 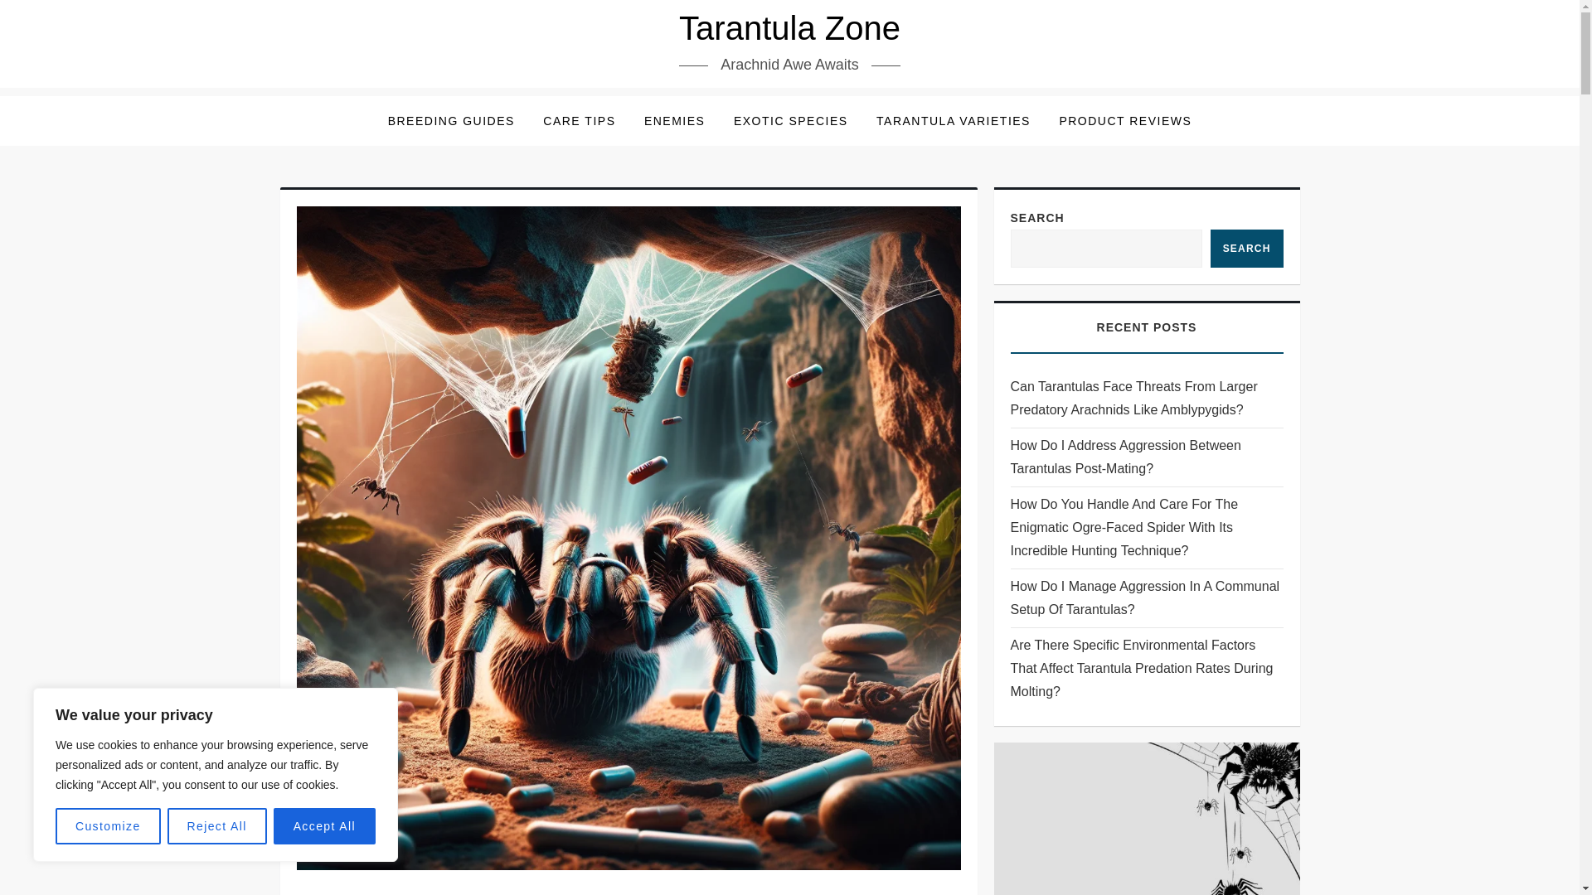 What do you see at coordinates (954, 121) in the screenshot?
I see `TARANTULA VARIETIES` at bounding box center [954, 121].